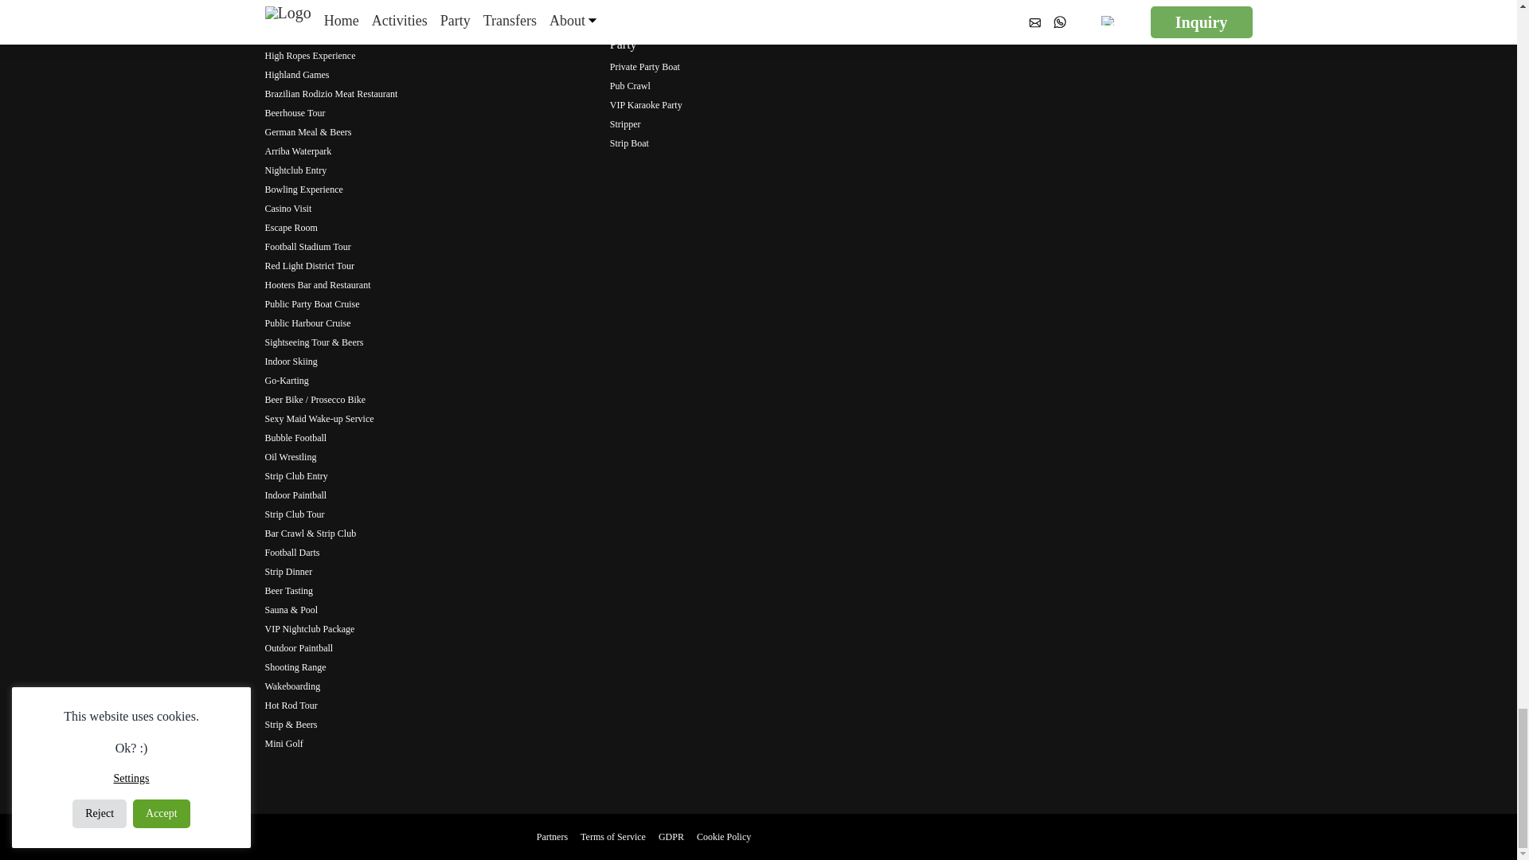 This screenshot has width=1529, height=860. I want to click on Italian, so click(895, 837).